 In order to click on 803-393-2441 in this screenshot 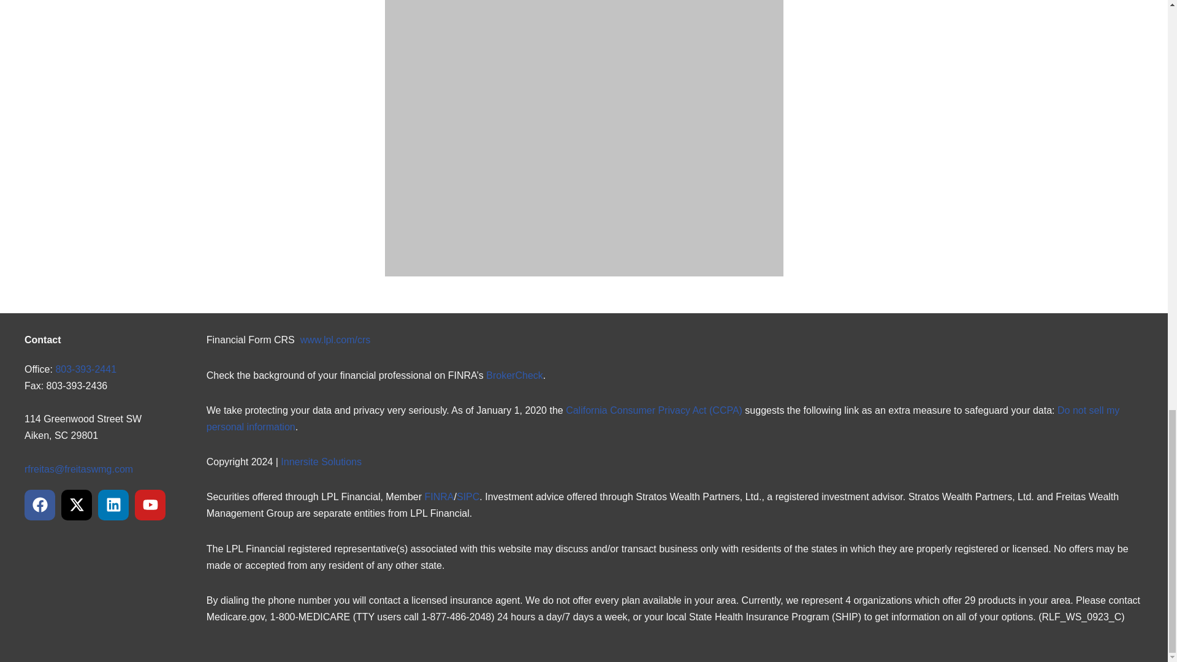, I will do `click(86, 368)`.